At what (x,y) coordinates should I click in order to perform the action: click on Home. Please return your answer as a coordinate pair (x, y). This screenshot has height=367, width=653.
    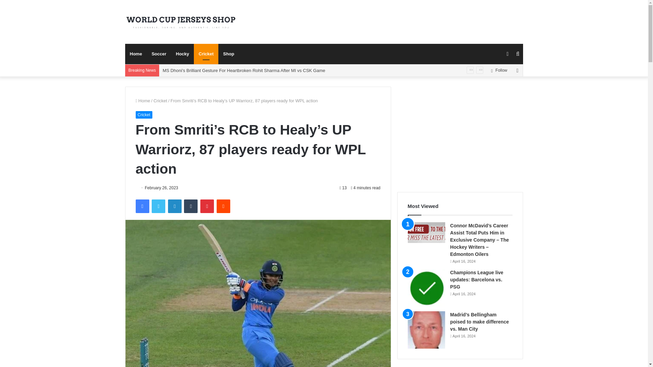
    Looking at the image, I should click on (143, 101).